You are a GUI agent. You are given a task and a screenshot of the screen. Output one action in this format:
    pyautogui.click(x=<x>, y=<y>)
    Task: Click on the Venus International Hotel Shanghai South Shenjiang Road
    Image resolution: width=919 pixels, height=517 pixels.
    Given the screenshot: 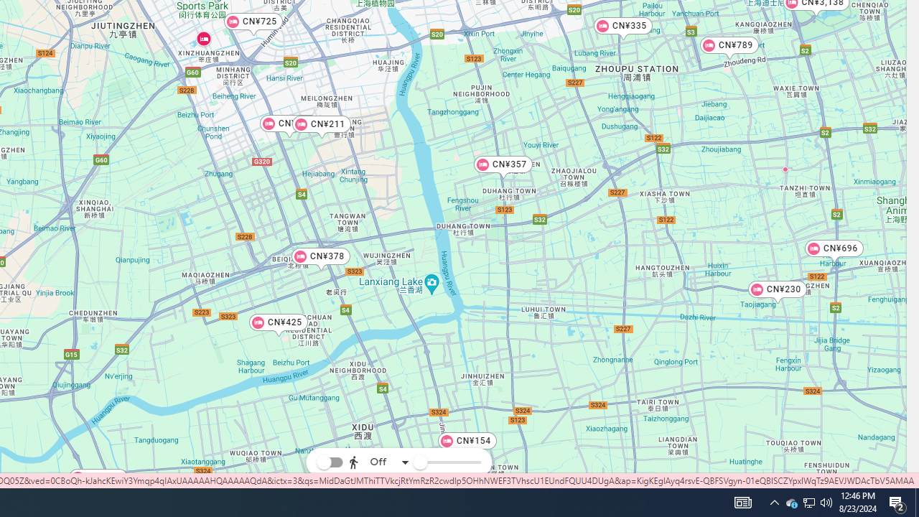 What is the action you would take?
    pyautogui.click(x=785, y=169)
    